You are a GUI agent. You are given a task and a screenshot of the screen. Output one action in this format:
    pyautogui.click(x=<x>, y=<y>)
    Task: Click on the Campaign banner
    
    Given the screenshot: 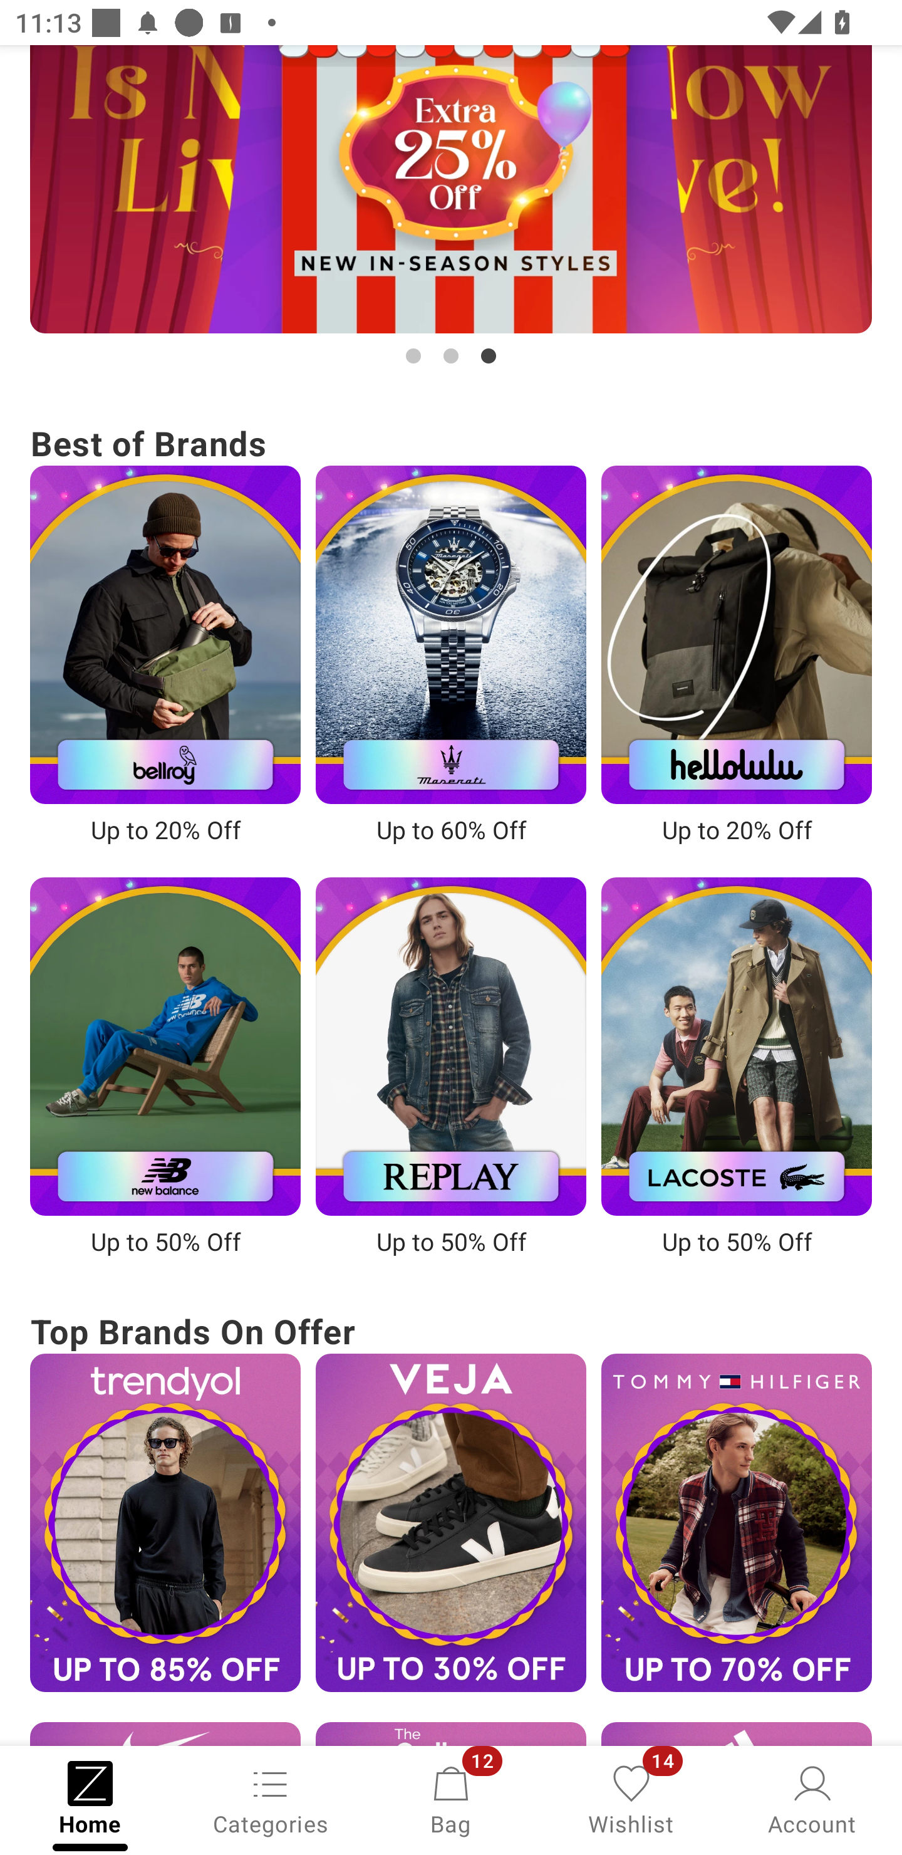 What is the action you would take?
    pyautogui.click(x=165, y=1523)
    